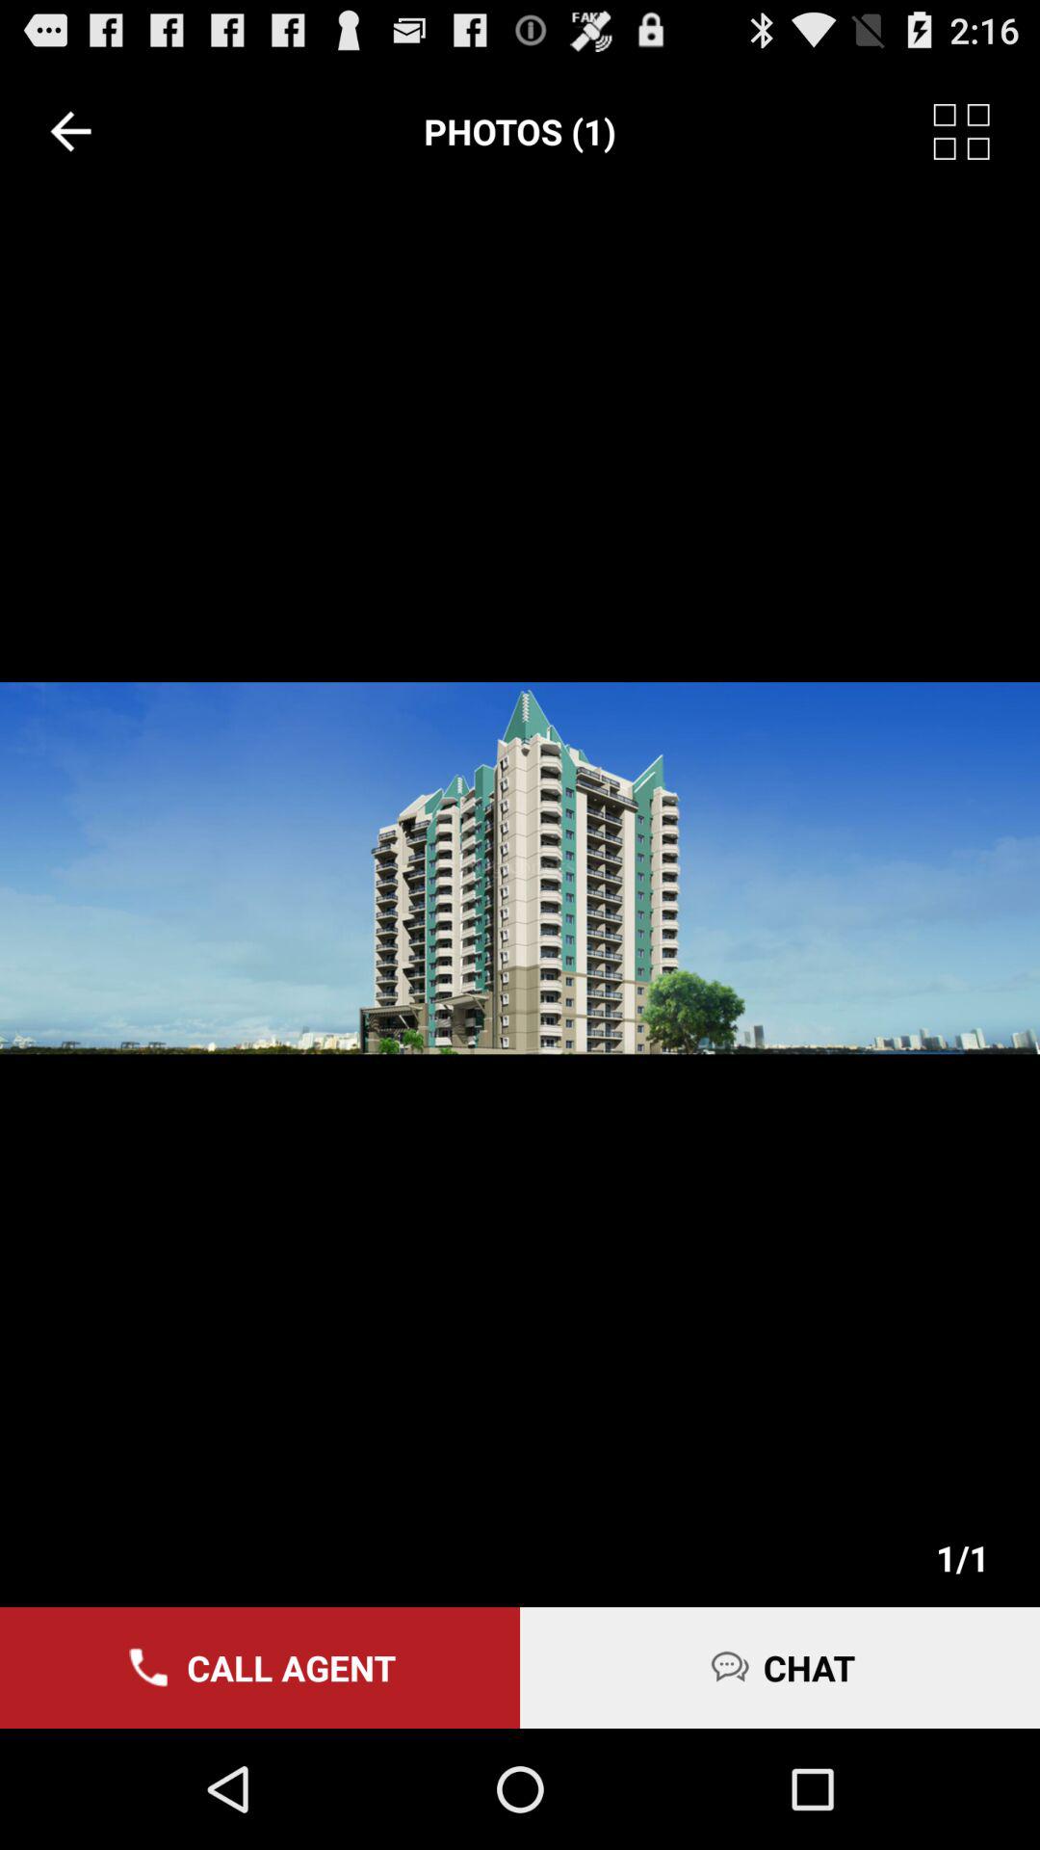 This screenshot has height=1850, width=1040. What do you see at coordinates (986, 131) in the screenshot?
I see `grid view option` at bounding box center [986, 131].